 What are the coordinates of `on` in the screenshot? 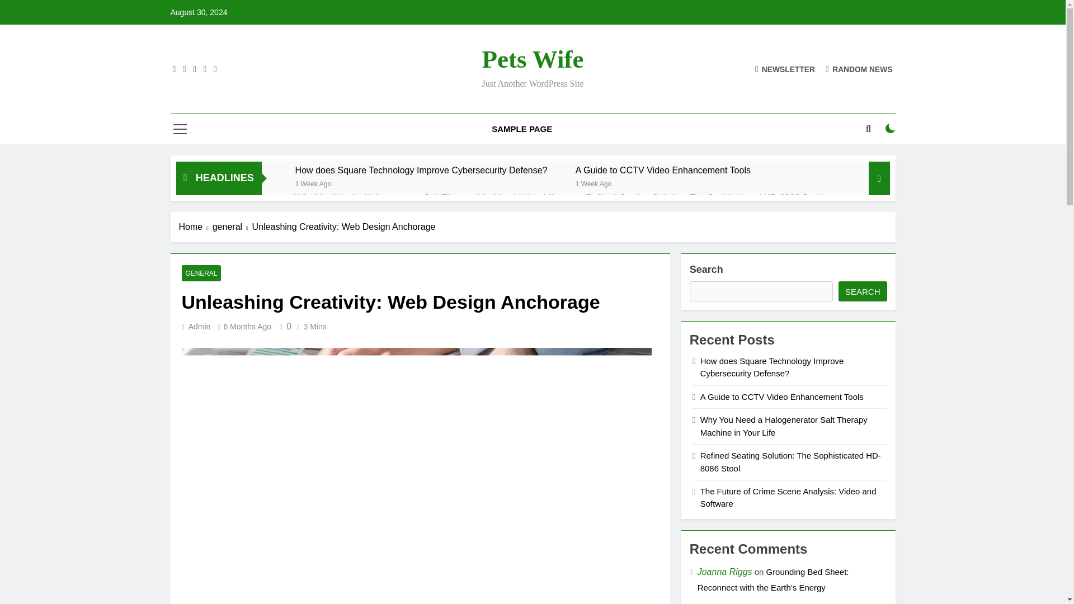 It's located at (891, 129).